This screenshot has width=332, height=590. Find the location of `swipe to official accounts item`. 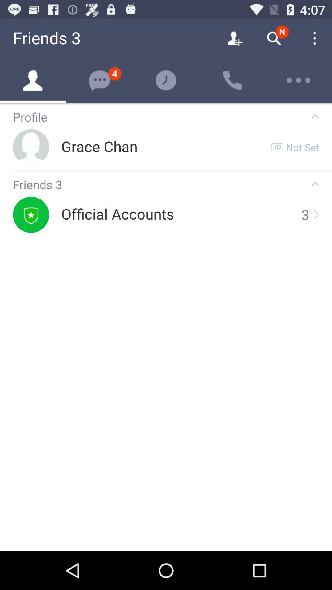

swipe to official accounts item is located at coordinates (117, 214).